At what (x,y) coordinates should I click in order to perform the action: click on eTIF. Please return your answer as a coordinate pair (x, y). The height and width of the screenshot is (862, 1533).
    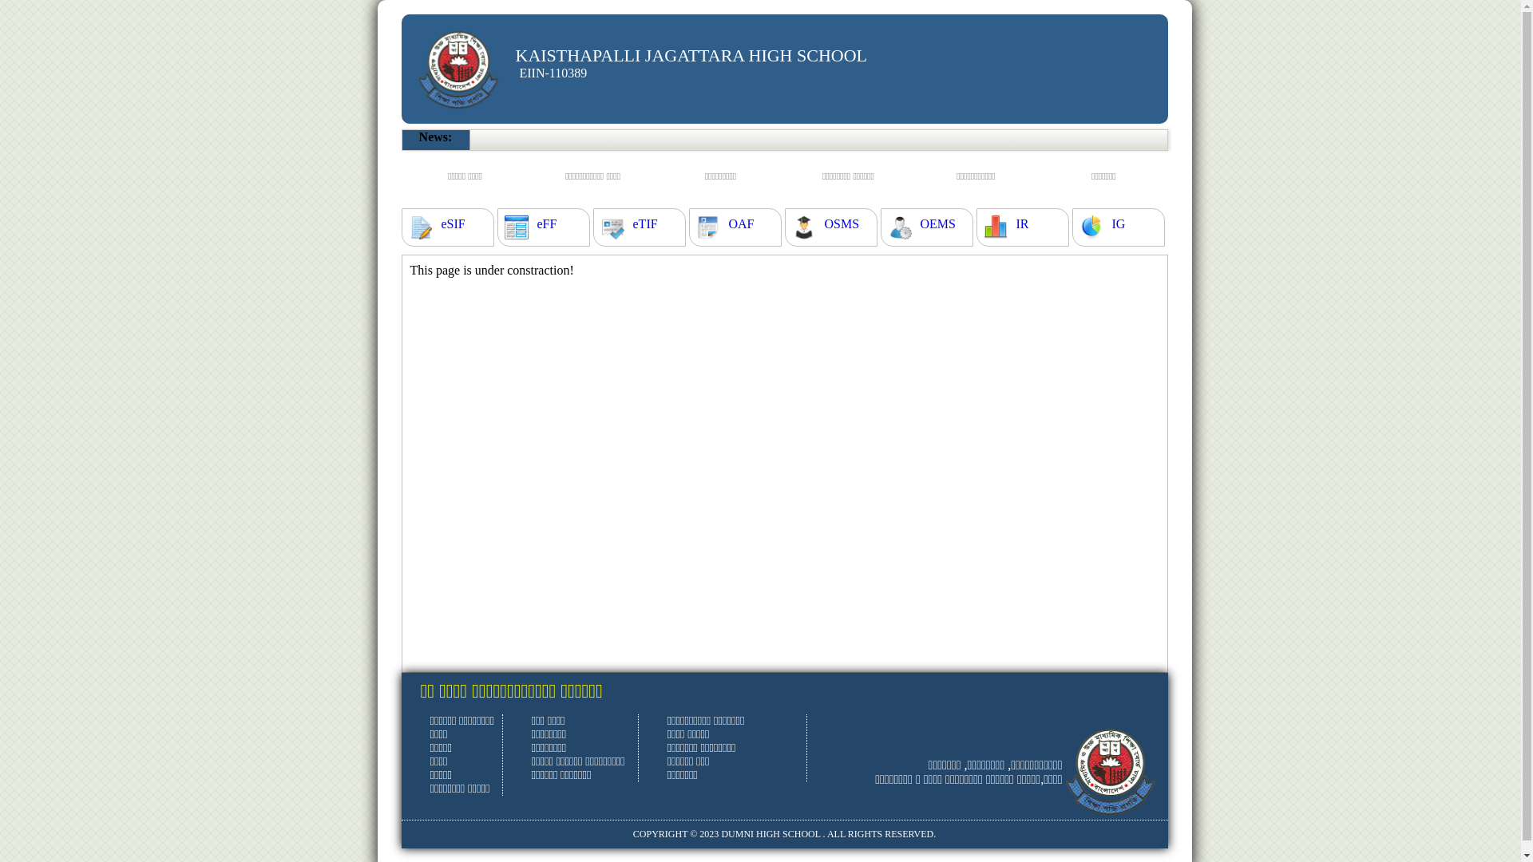
    Looking at the image, I should click on (645, 224).